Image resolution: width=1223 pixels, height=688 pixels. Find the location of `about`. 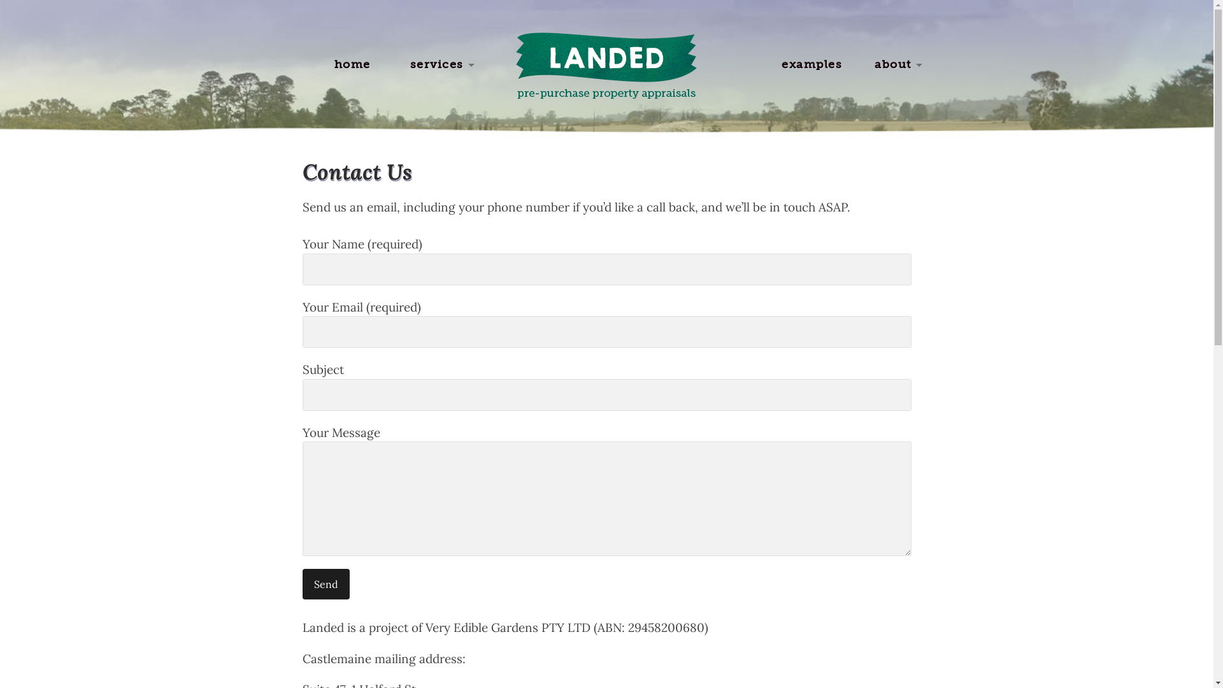

about is located at coordinates (893, 64).